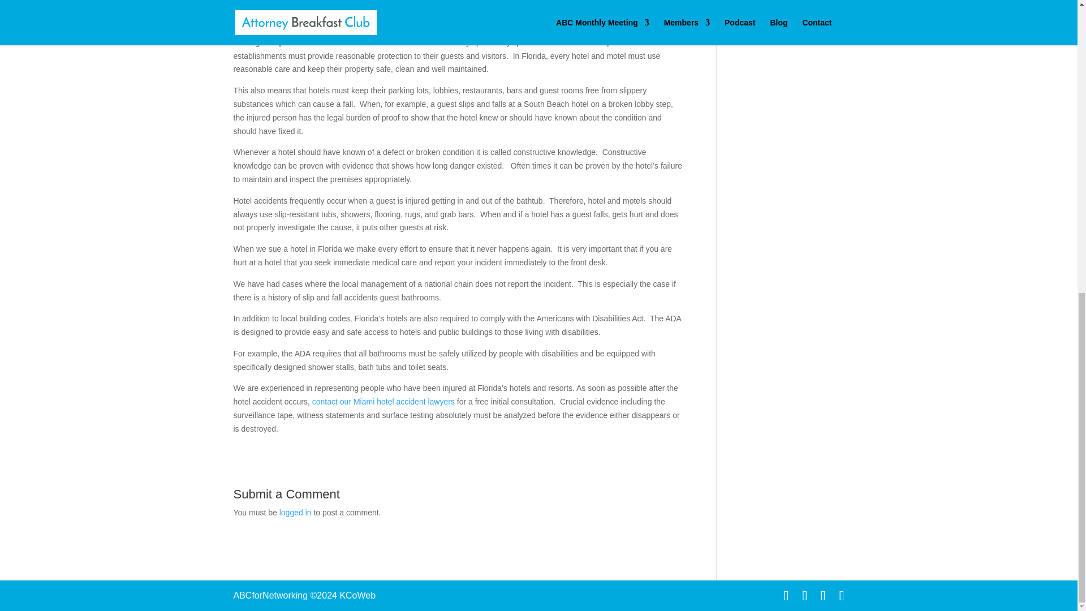 The image size is (1086, 611). I want to click on contact our Miami hotel accident lawyers, so click(383, 402).